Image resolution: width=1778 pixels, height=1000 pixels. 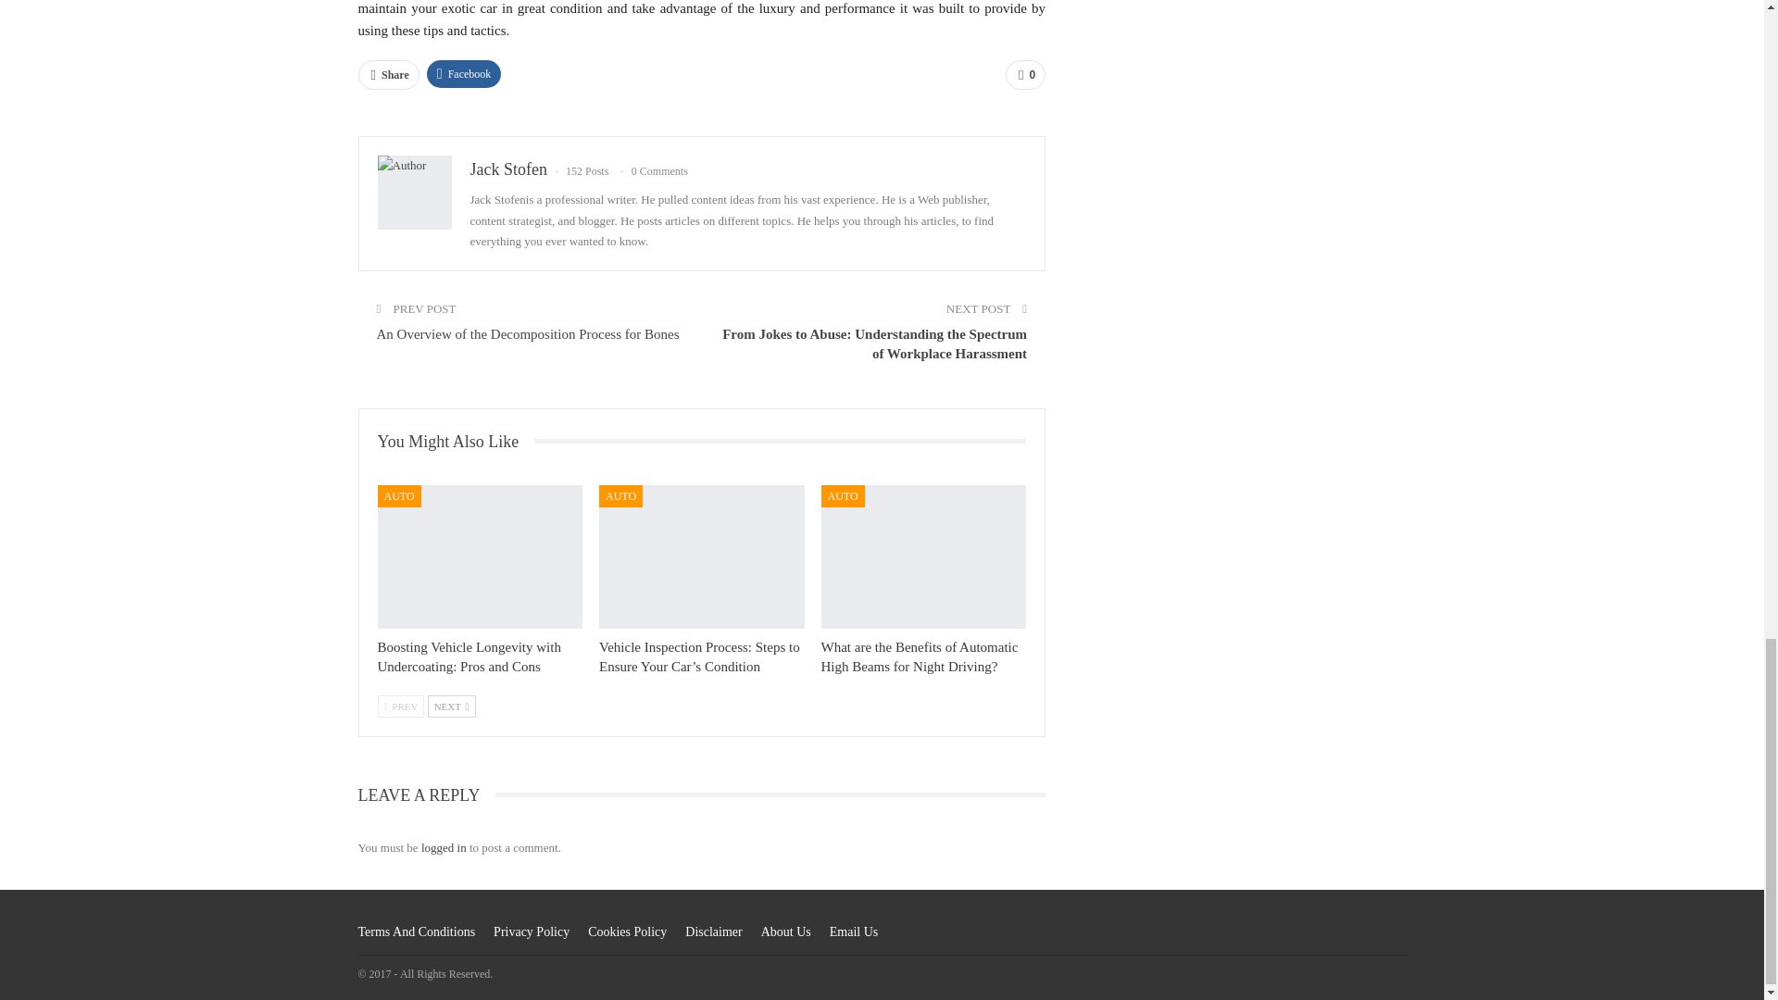 What do you see at coordinates (620, 495) in the screenshot?
I see `AUTO` at bounding box center [620, 495].